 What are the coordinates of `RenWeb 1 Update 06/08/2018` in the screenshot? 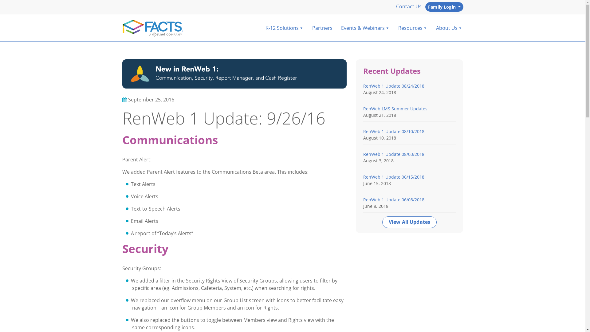 It's located at (394, 200).